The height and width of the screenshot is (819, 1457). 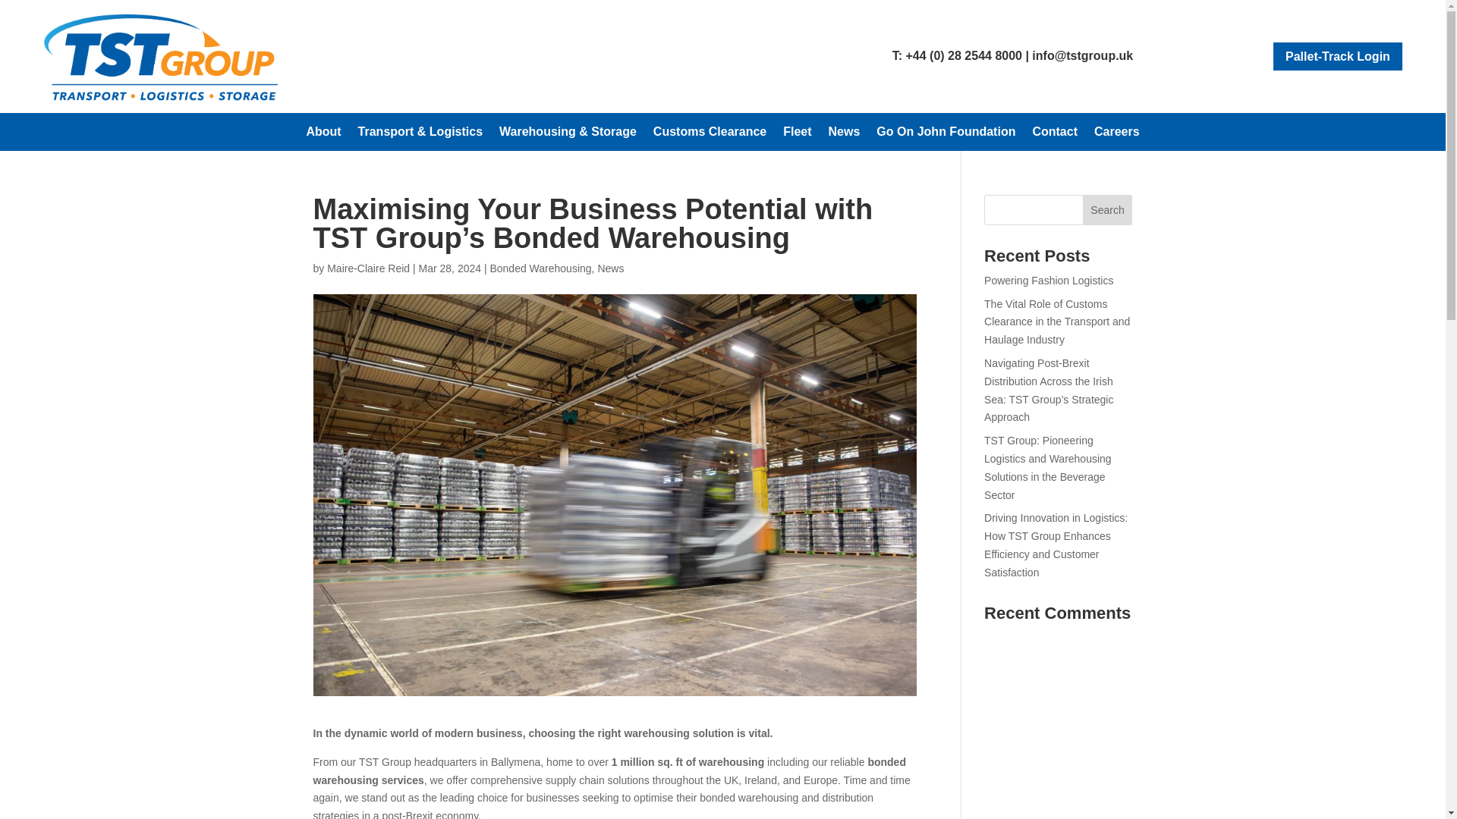 I want to click on Fleet, so click(x=797, y=135).